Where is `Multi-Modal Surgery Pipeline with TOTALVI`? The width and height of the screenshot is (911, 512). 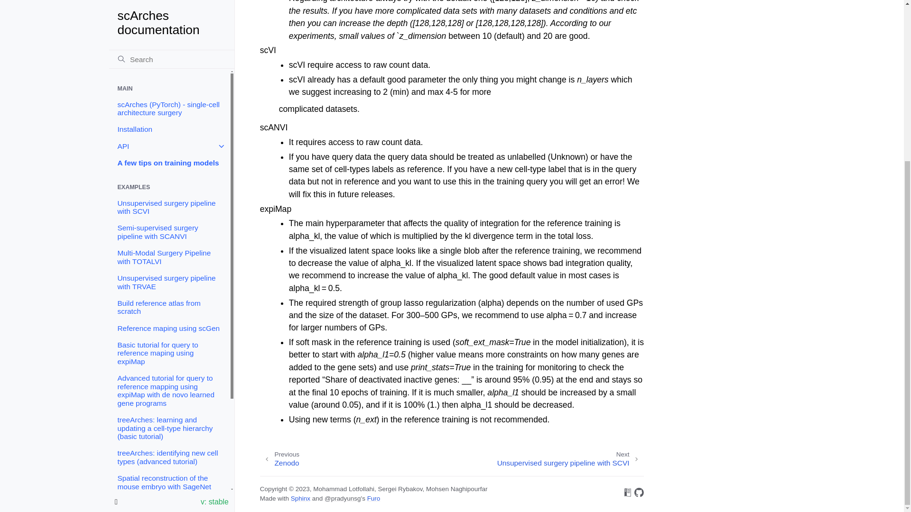 Multi-Modal Surgery Pipeline with TOTALVI is located at coordinates (570, 459).